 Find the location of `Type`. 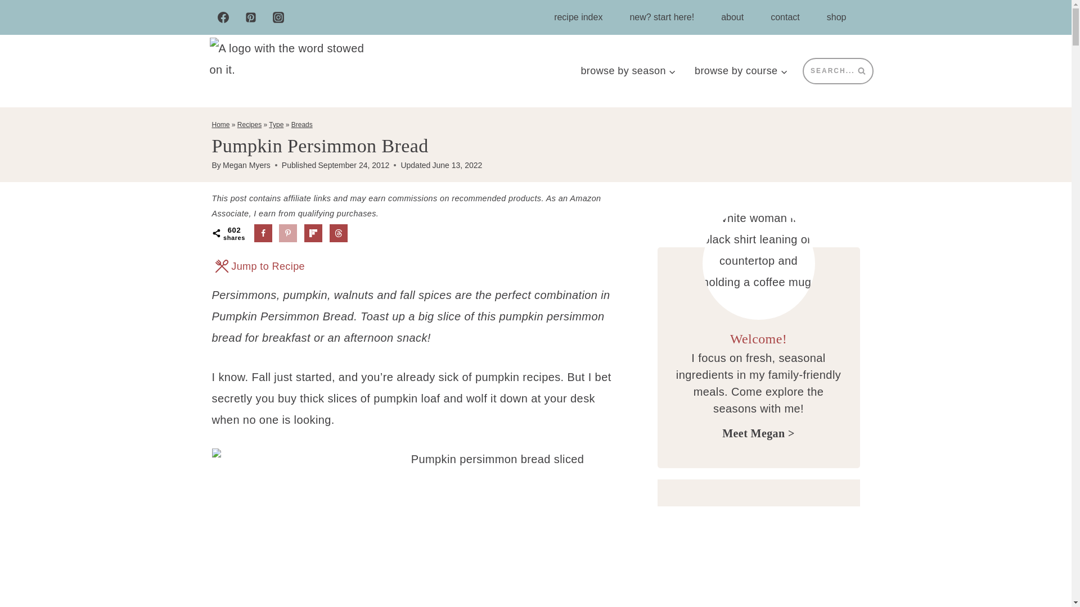

Type is located at coordinates (276, 124).